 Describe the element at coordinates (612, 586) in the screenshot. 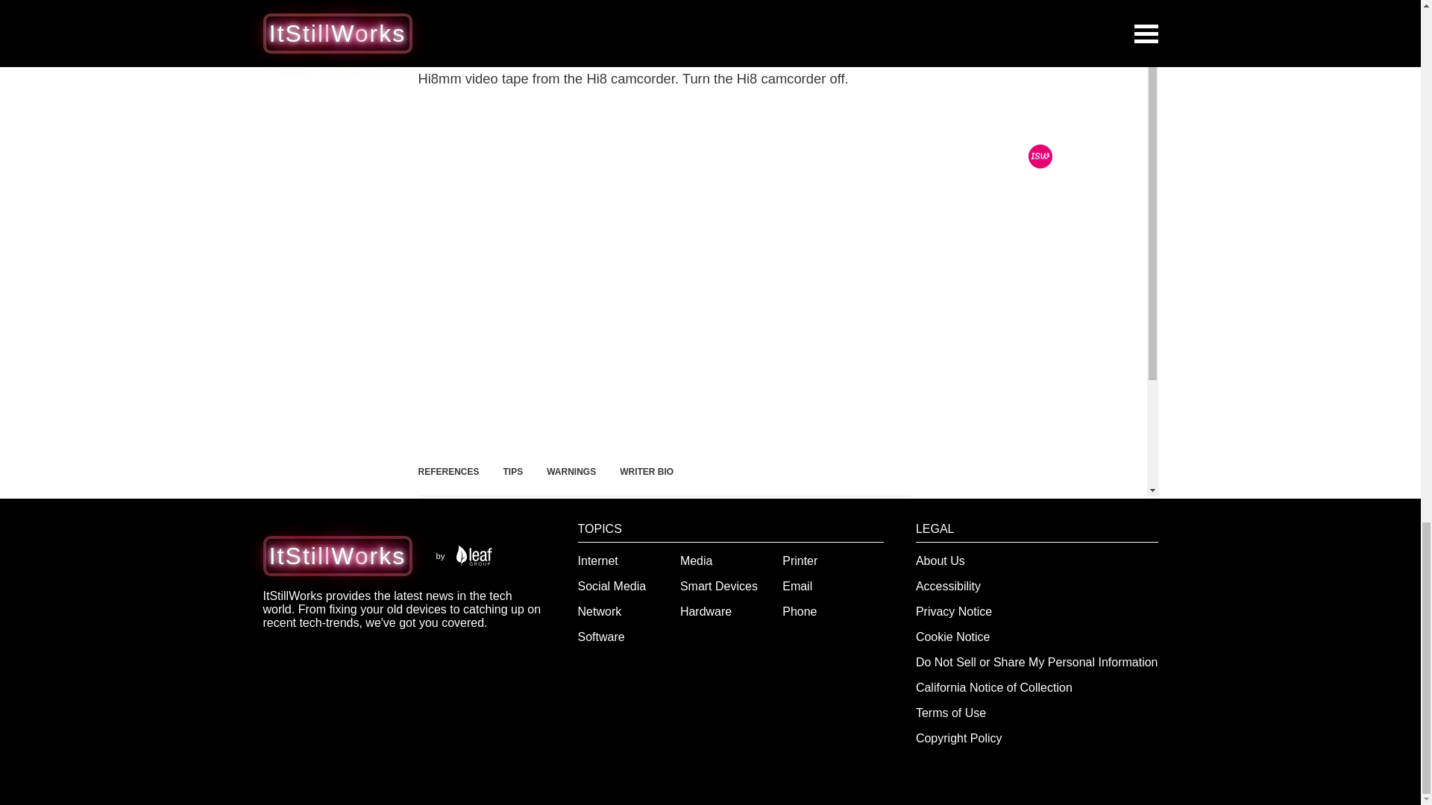

I see `Social Media` at that location.